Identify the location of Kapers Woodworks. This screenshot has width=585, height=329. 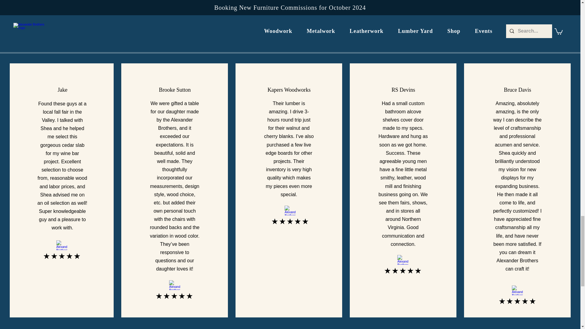
(289, 90).